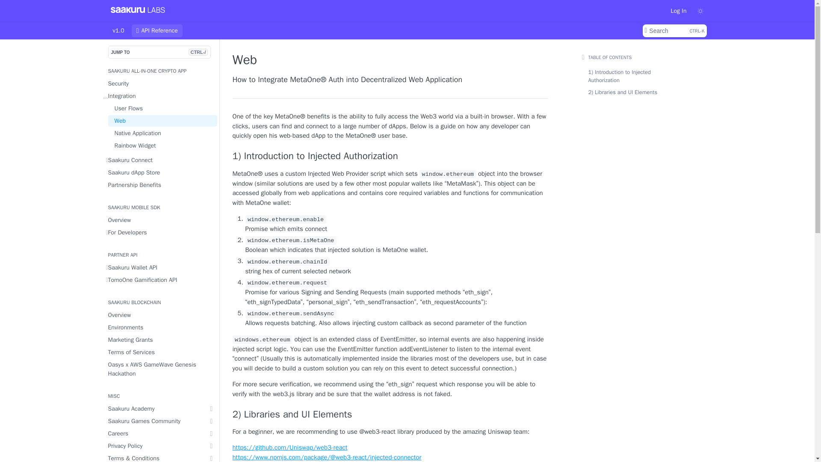 Image resolution: width=821 pixels, height=462 pixels. Describe the element at coordinates (159, 268) in the screenshot. I see `Saakuru Wallet API` at that location.